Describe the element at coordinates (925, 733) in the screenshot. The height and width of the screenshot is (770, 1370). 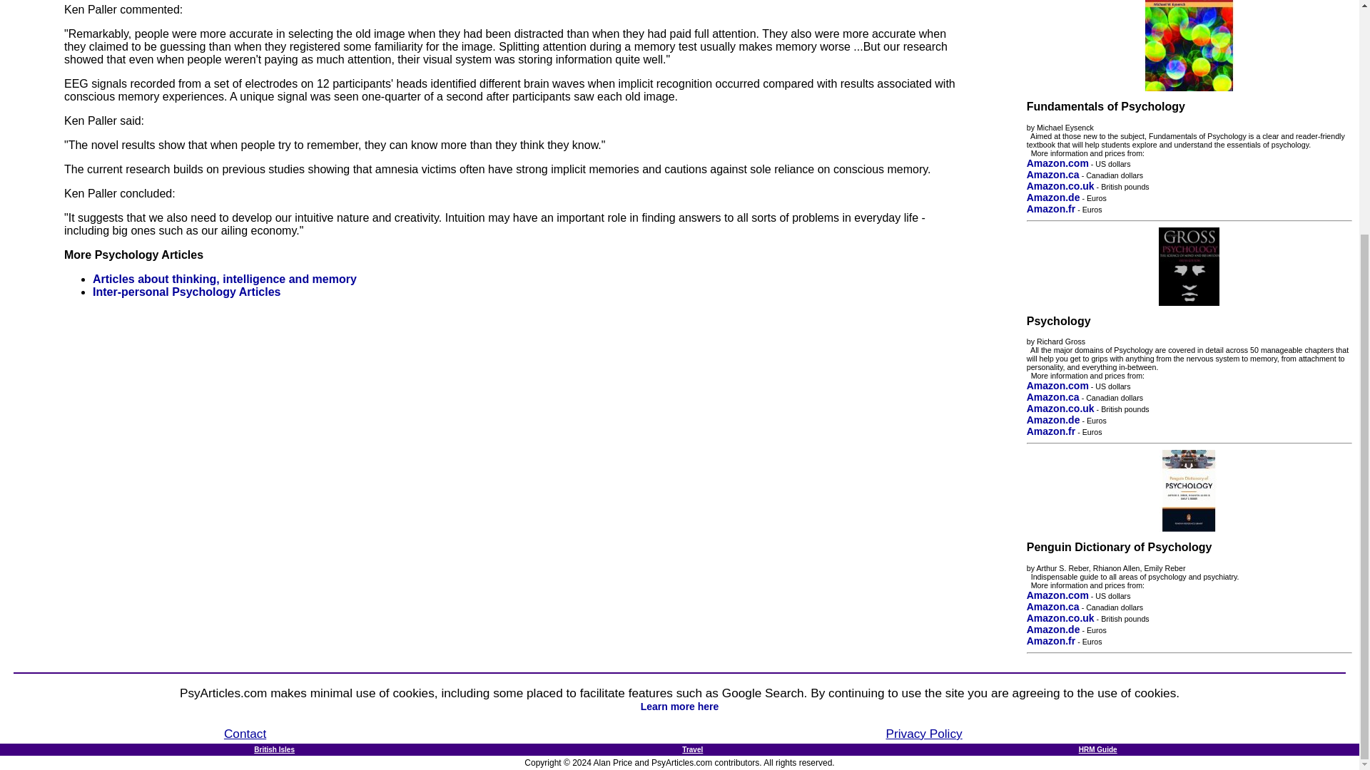
I see `Privacy Policy` at that location.